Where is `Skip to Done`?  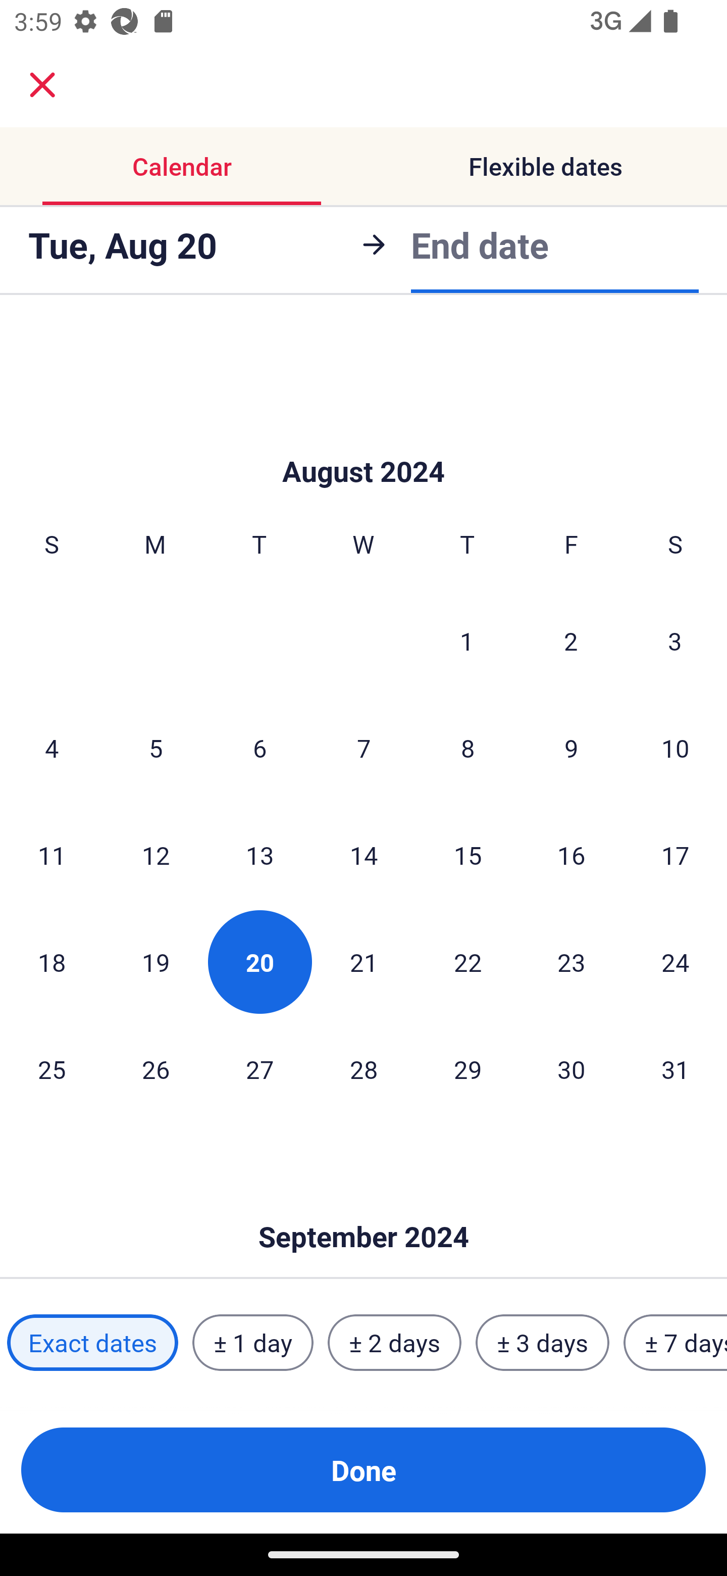 Skip to Done is located at coordinates (363, 1207).